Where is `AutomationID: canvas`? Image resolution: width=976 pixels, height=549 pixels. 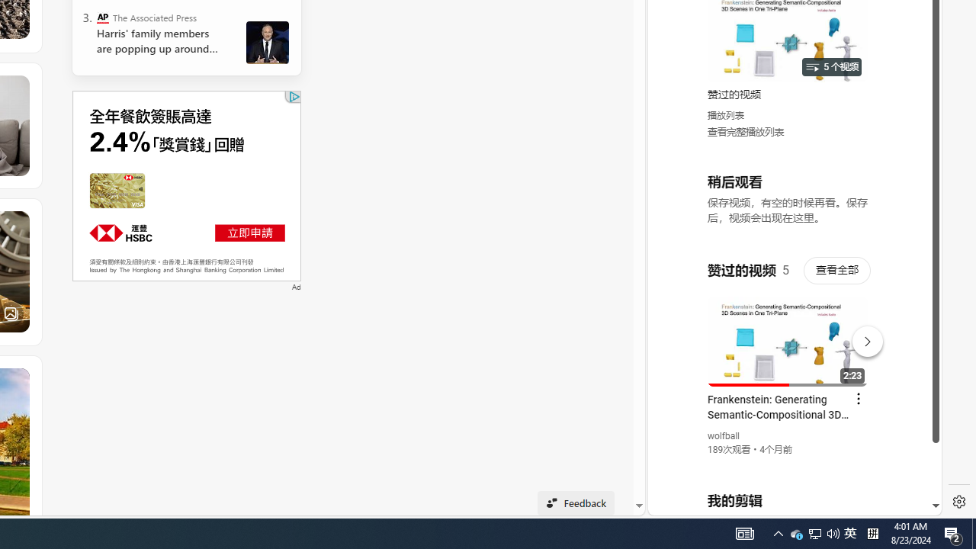
AutomationID: canvas is located at coordinates (186, 185).